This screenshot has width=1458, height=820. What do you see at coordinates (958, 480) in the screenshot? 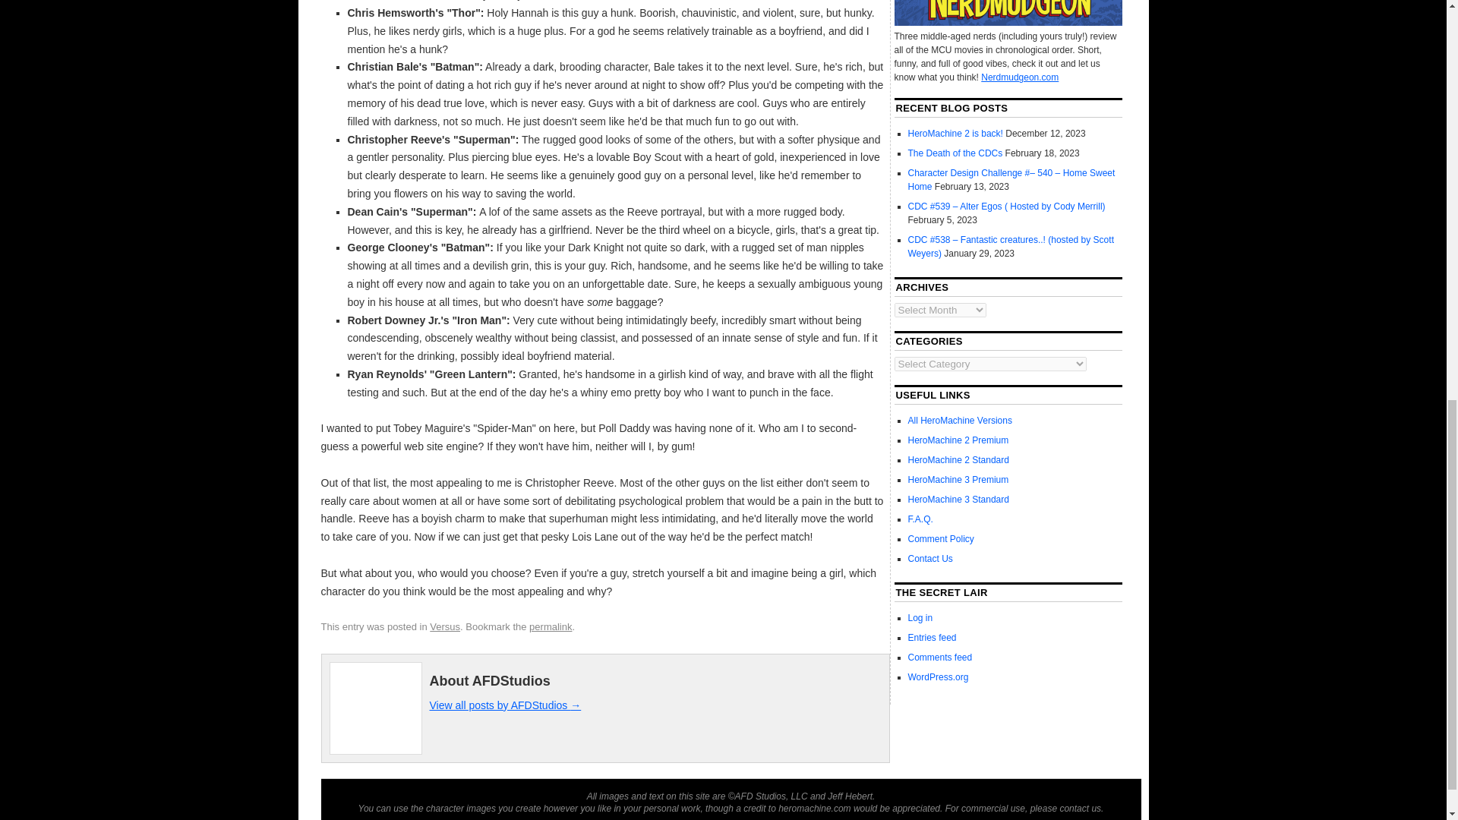
I see `HeroMachine 3 Premium` at bounding box center [958, 480].